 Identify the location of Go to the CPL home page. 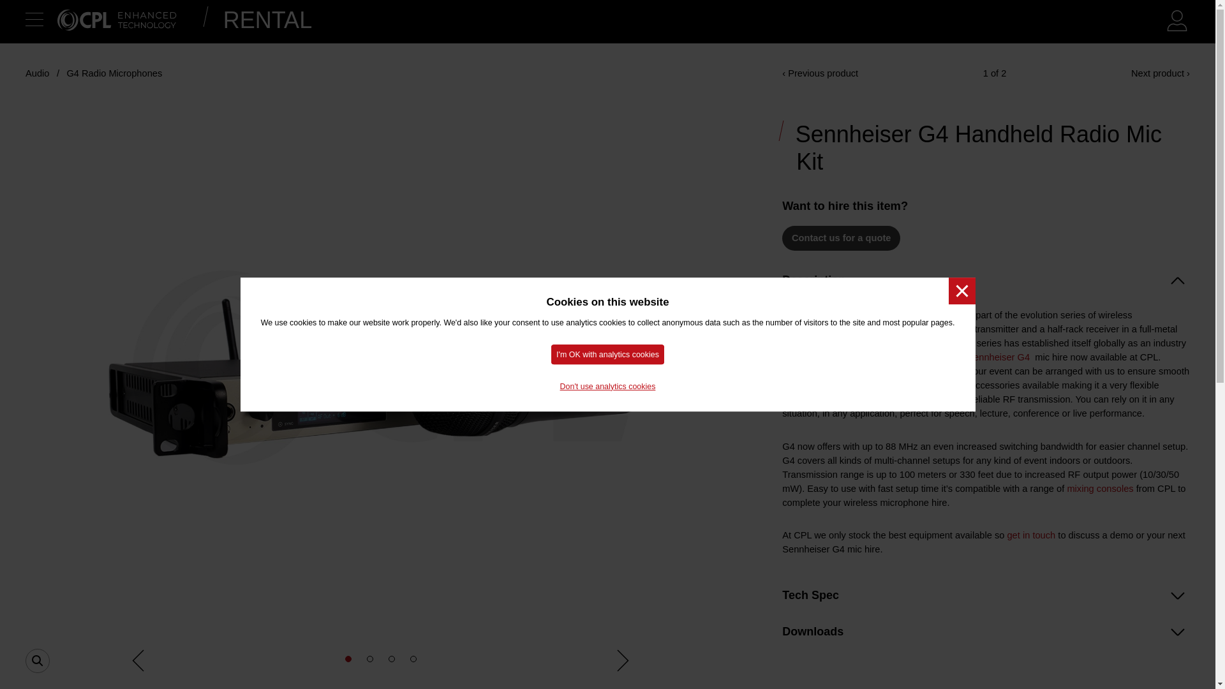
(117, 22).